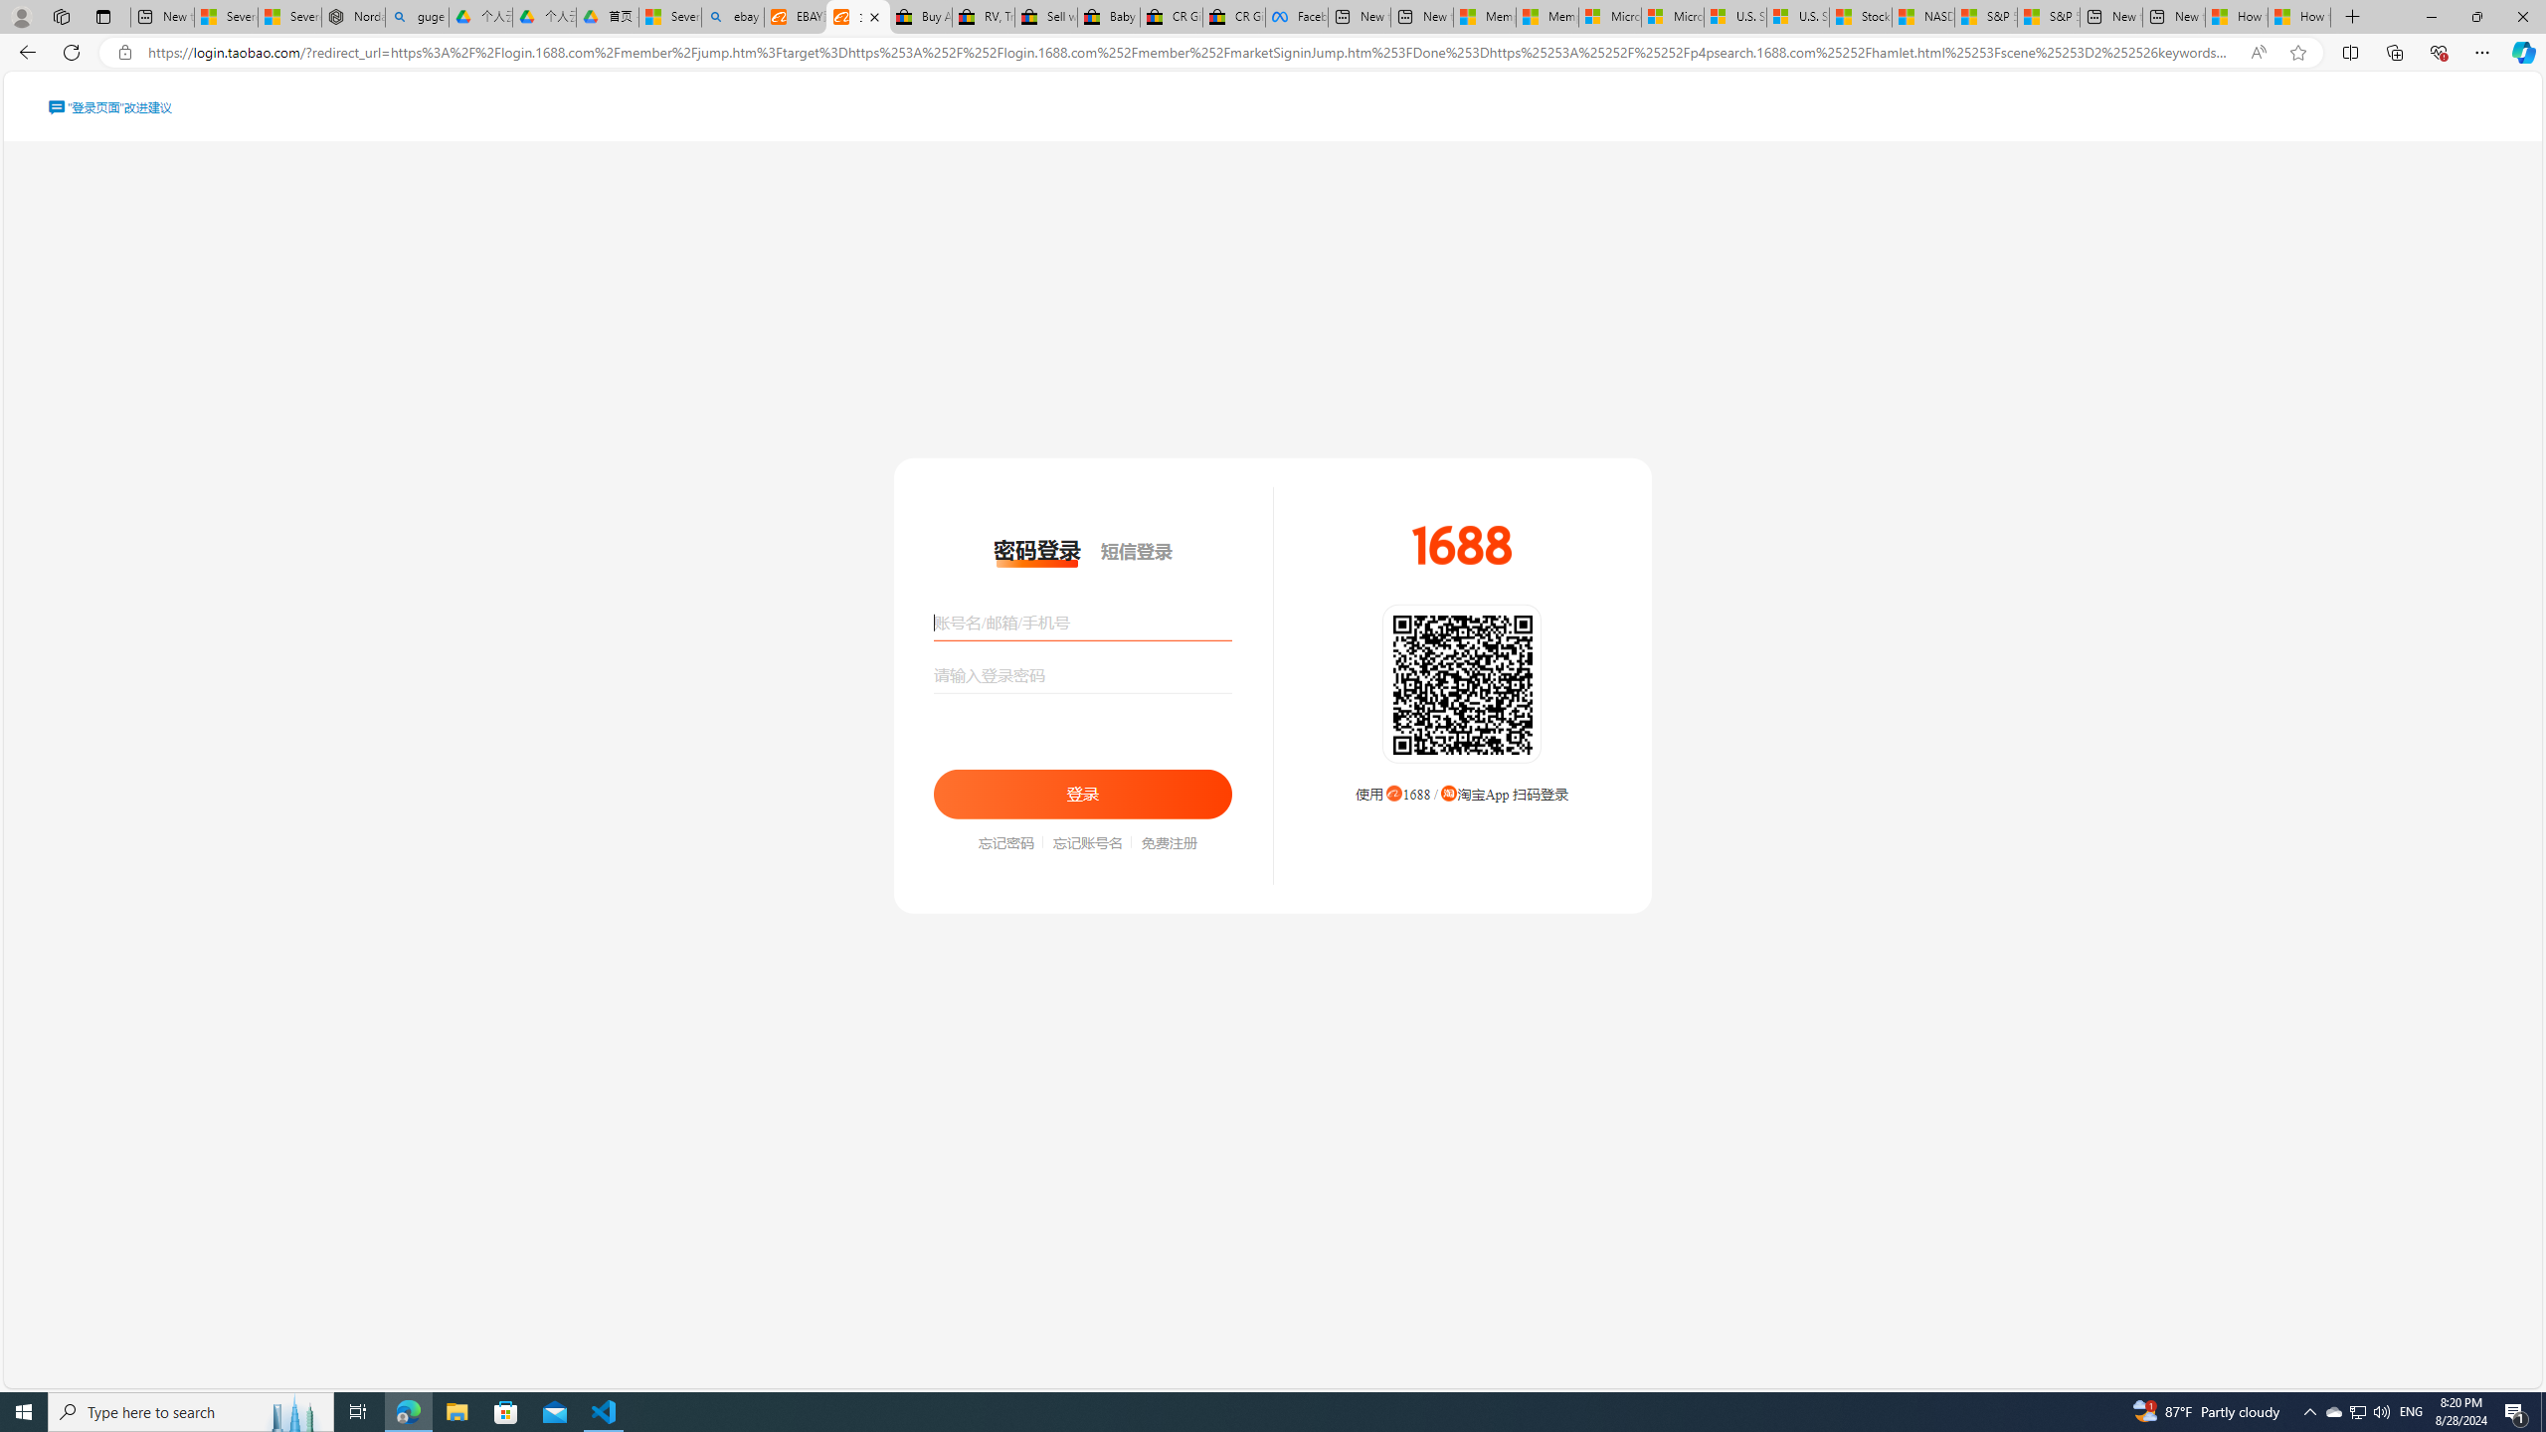 The image size is (2546, 1432). What do you see at coordinates (2431, 17) in the screenshot?
I see `Minimize` at bounding box center [2431, 17].